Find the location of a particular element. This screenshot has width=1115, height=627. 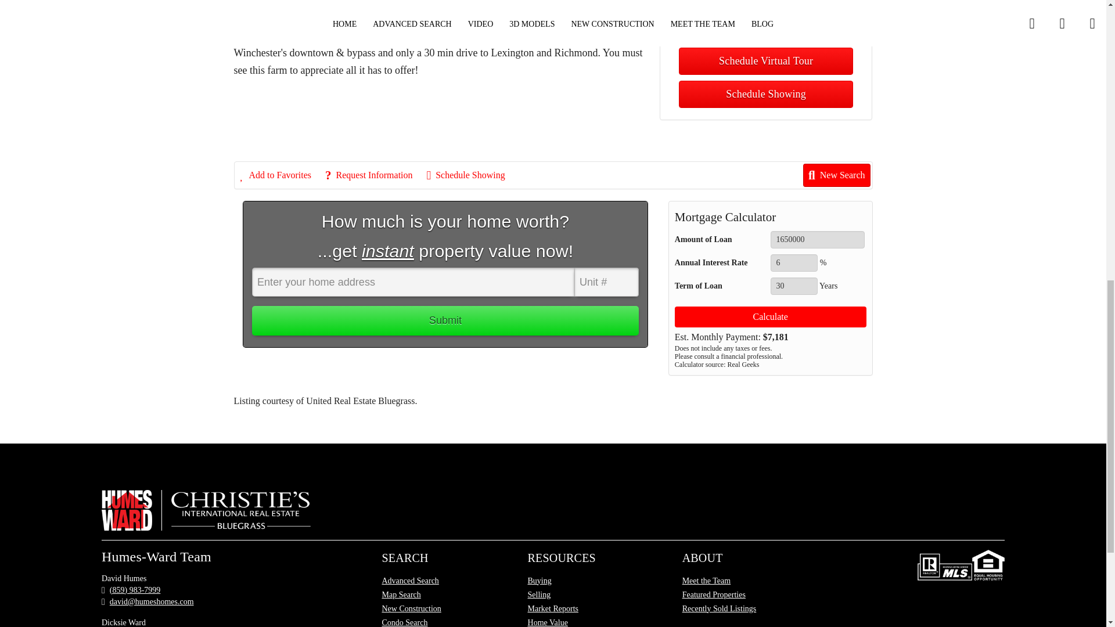

30 is located at coordinates (793, 286).